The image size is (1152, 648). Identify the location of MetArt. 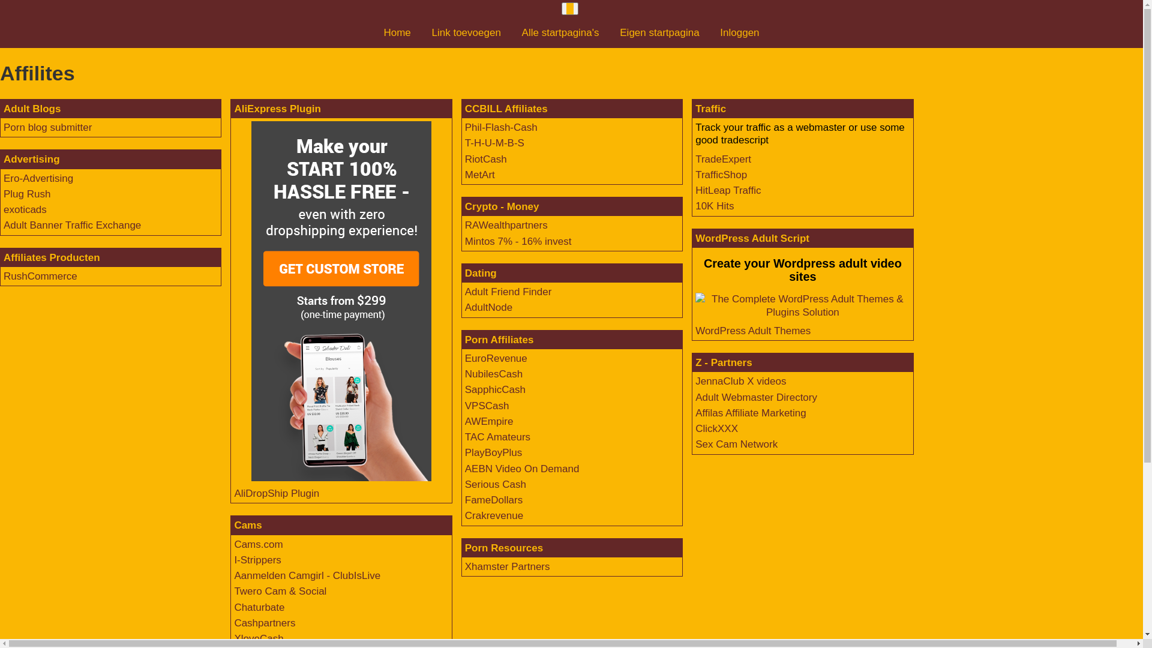
(480, 175).